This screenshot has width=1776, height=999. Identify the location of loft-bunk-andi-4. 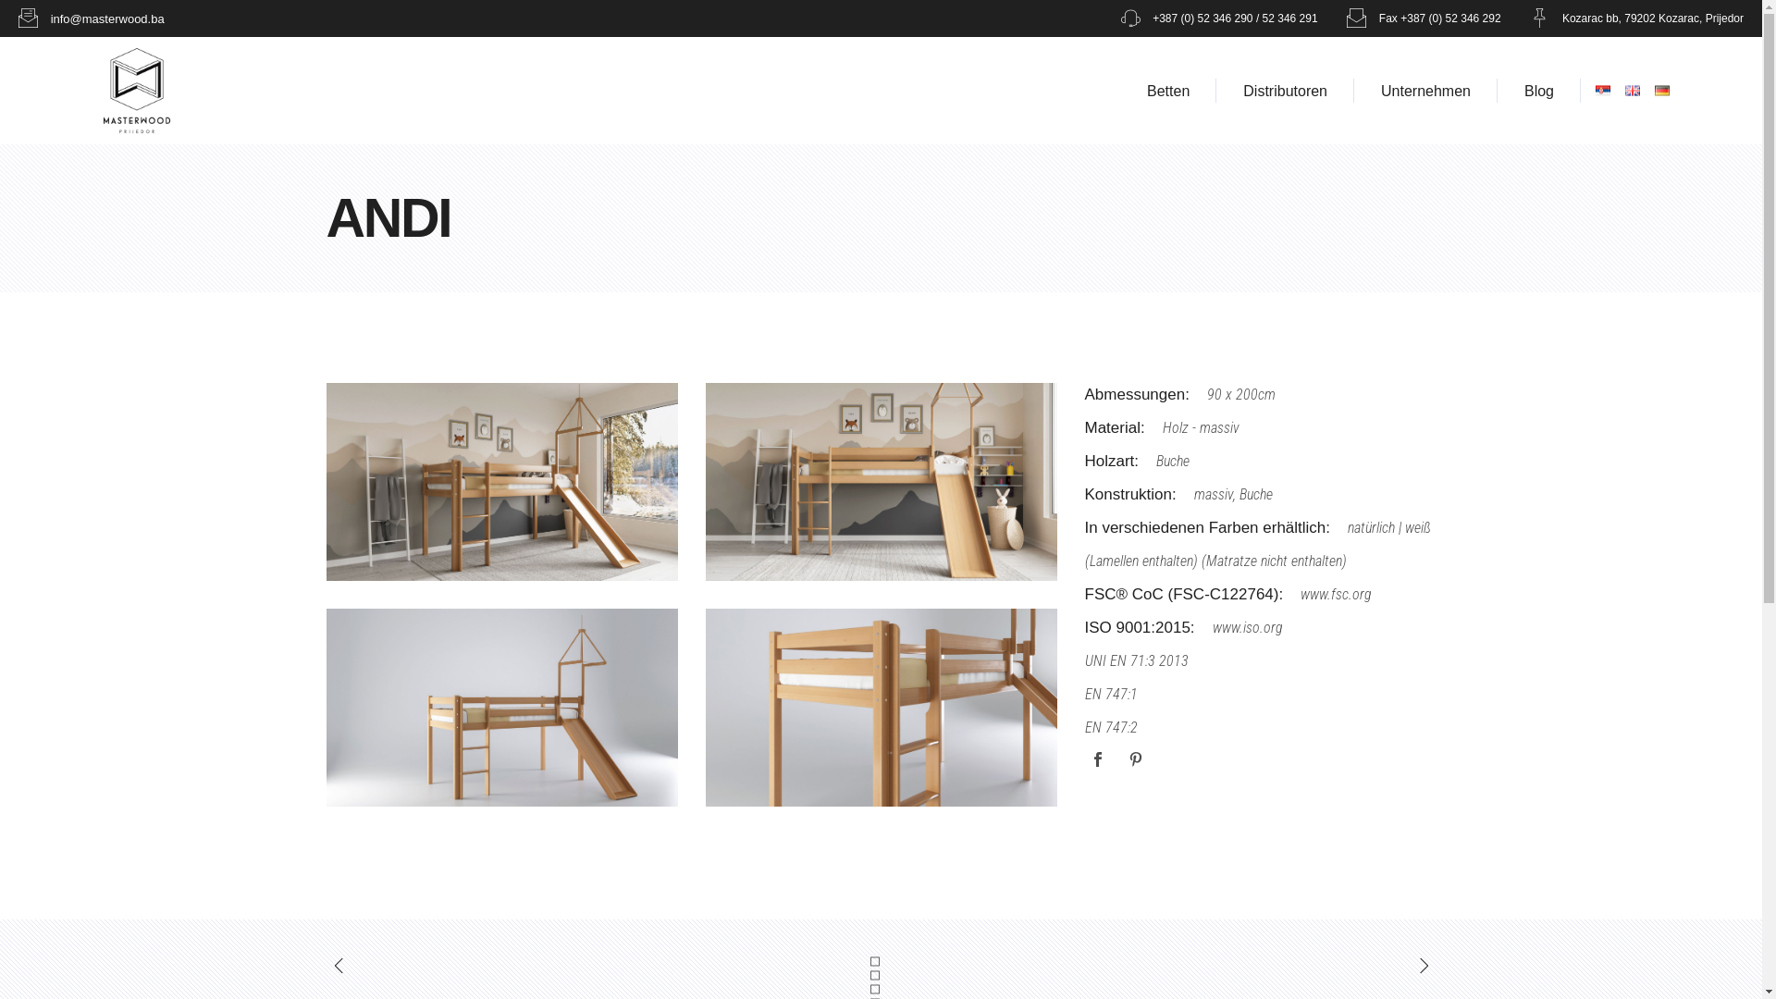
(881, 708).